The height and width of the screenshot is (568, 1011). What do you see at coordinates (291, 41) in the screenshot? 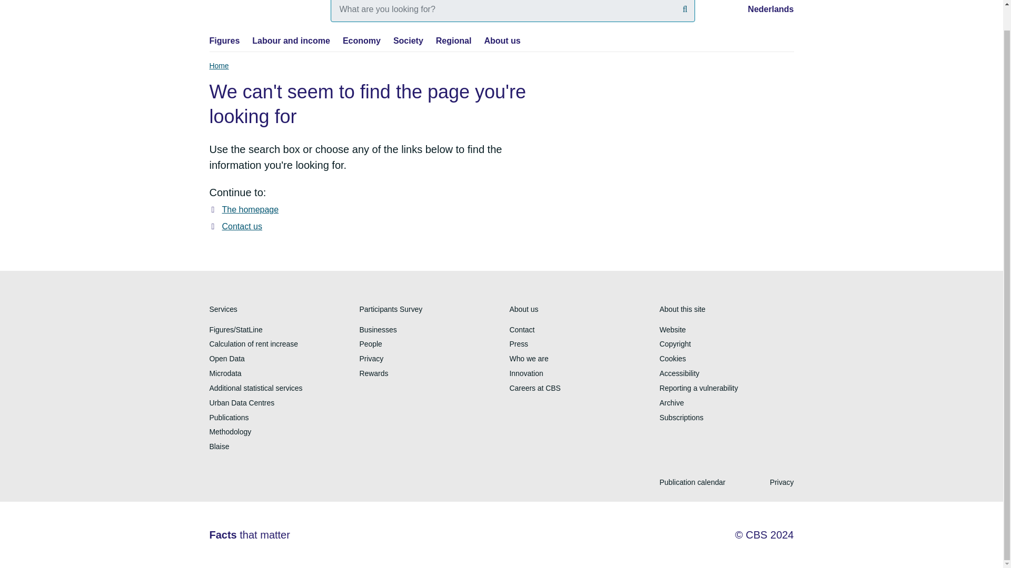
I see `Labour and income` at bounding box center [291, 41].